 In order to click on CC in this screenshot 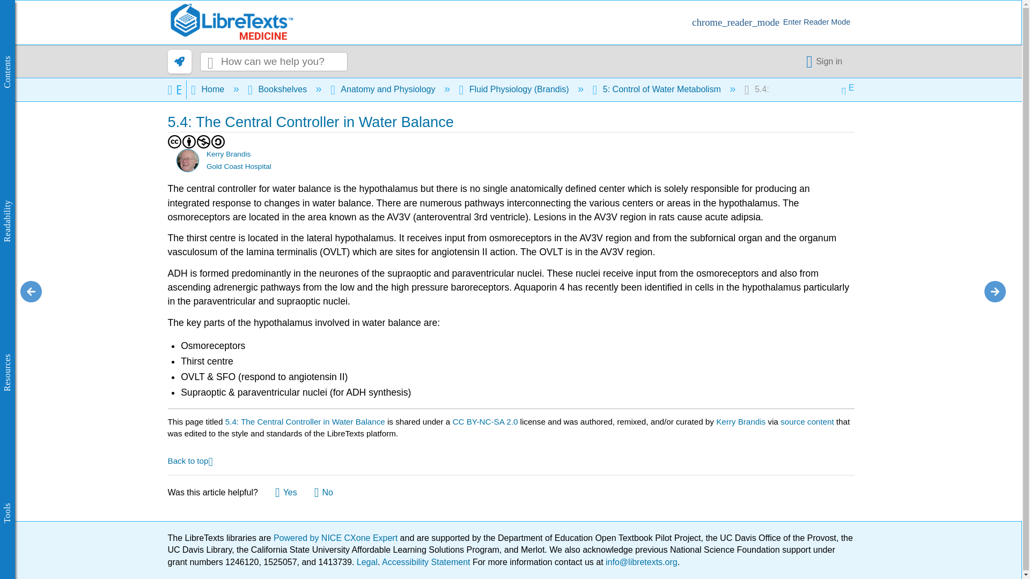, I will do `click(174, 142)`.